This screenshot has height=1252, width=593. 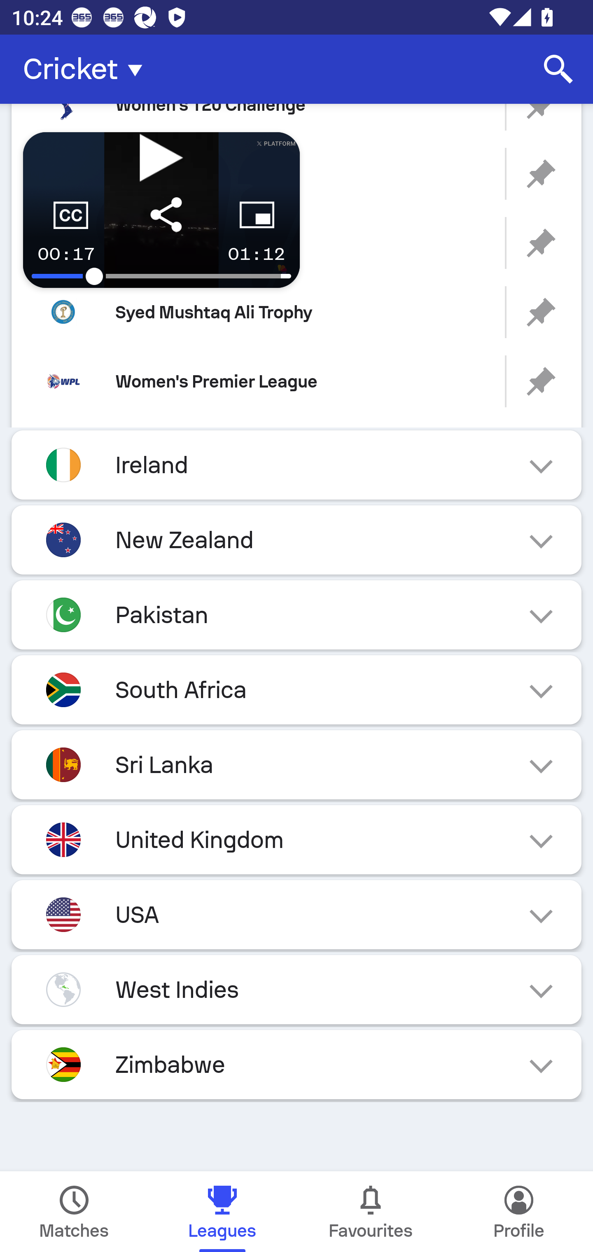 I want to click on Zimbabwe, so click(x=296, y=1065).